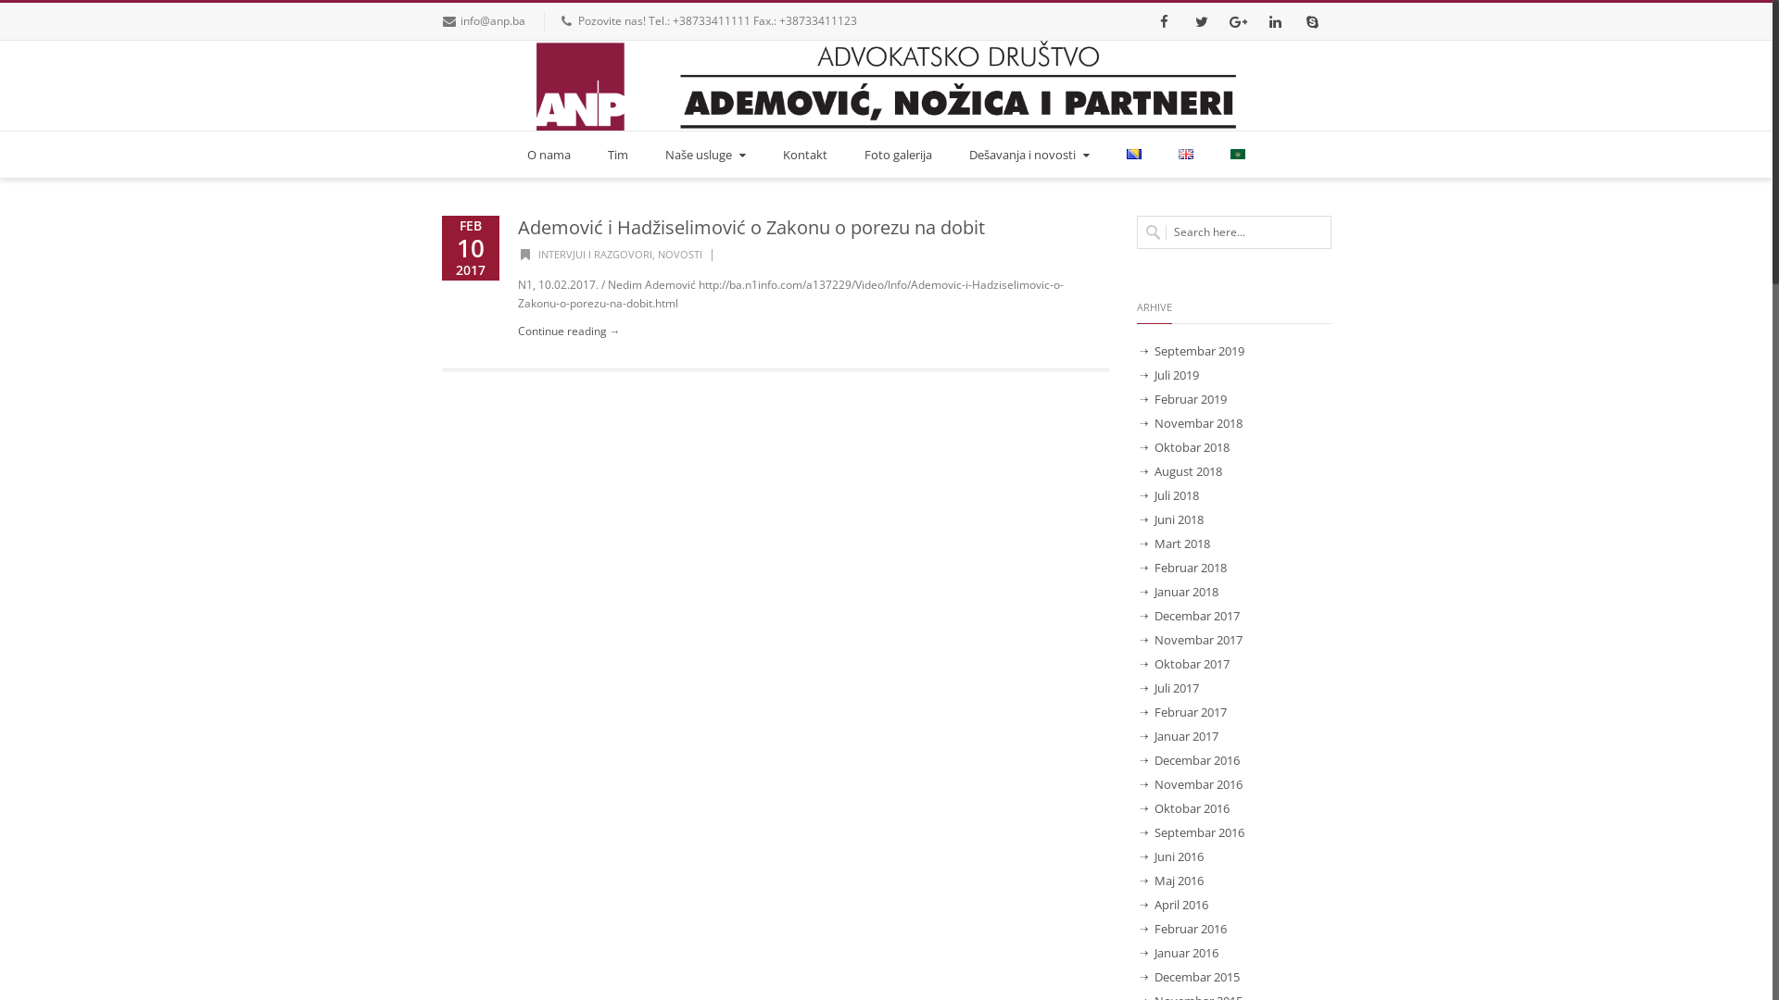 Image resolution: width=1779 pixels, height=1000 pixels. What do you see at coordinates (618, 155) in the screenshot?
I see `Tim` at bounding box center [618, 155].